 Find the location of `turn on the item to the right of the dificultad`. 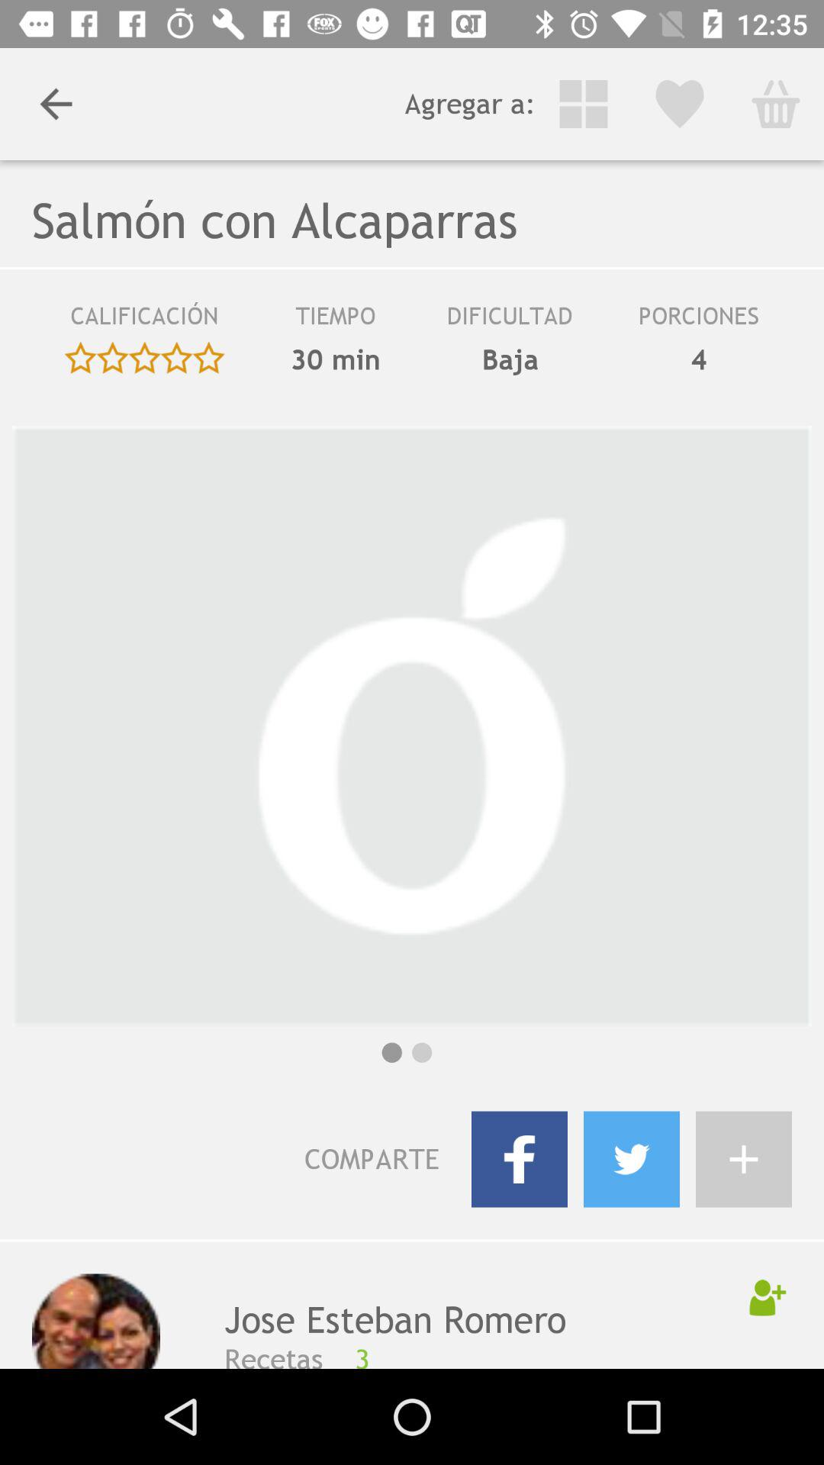

turn on the item to the right of the dificultad is located at coordinates (699, 359).